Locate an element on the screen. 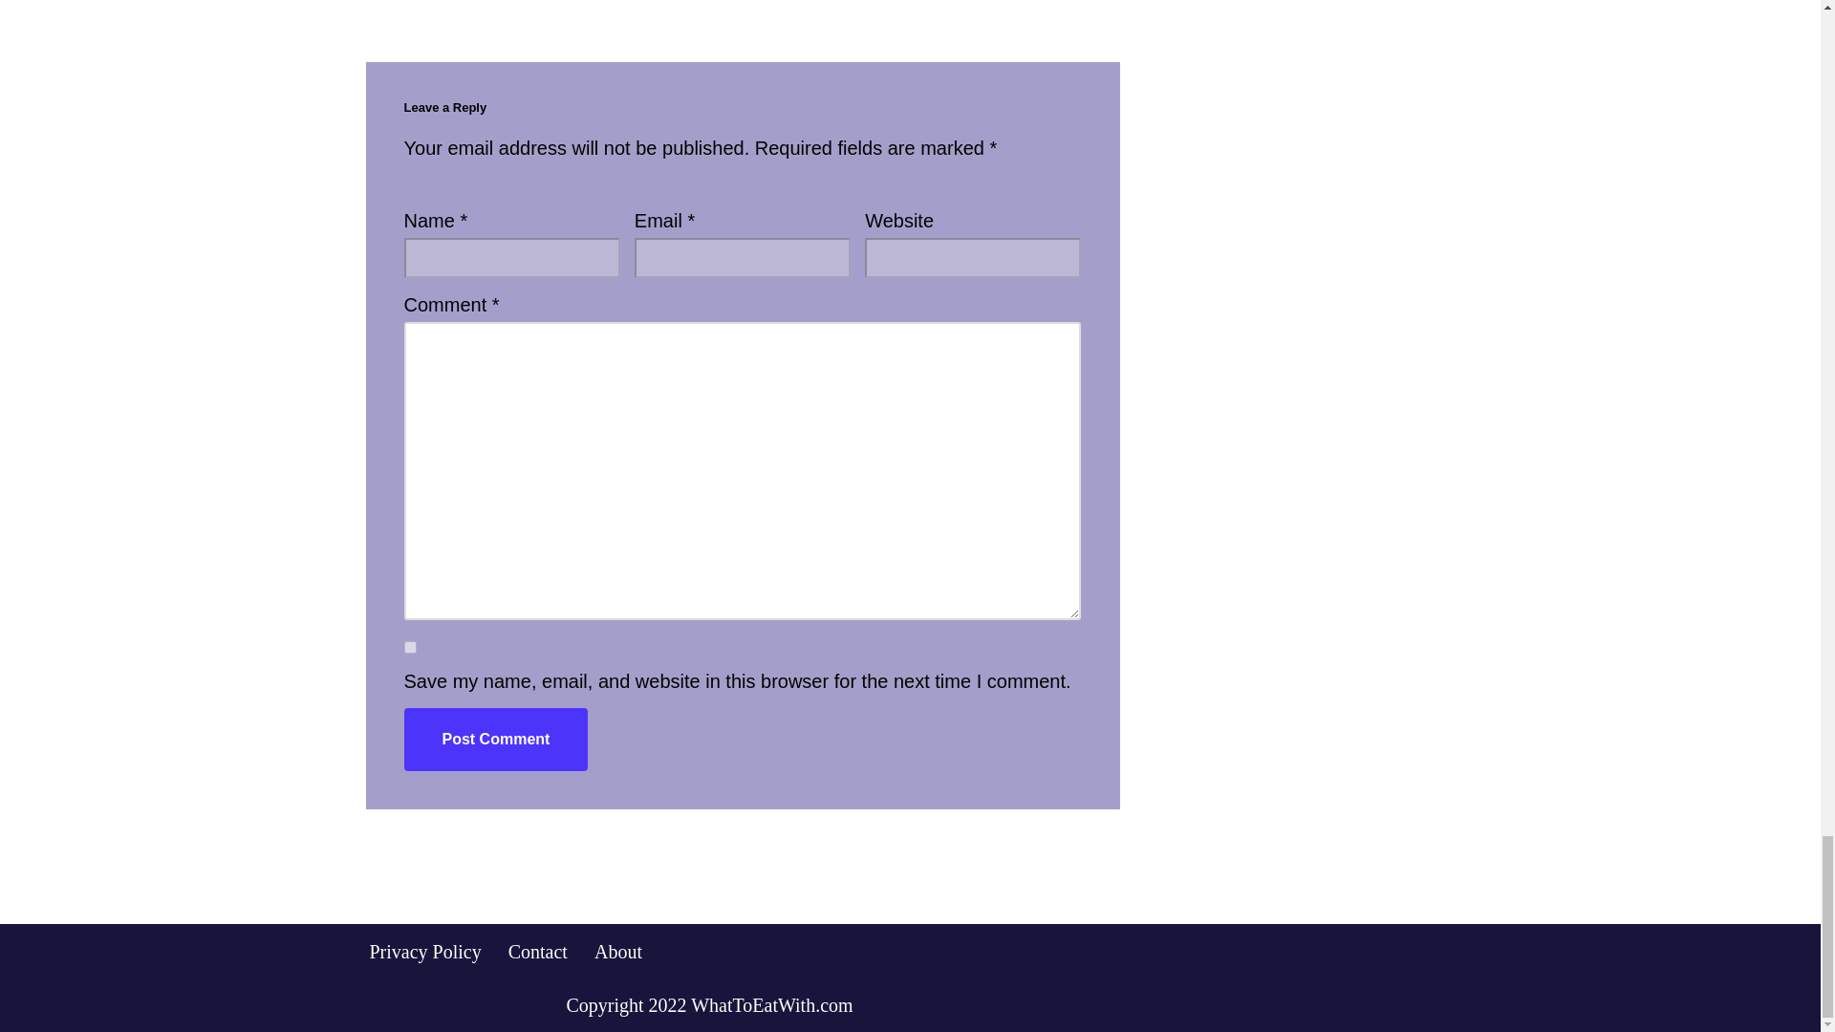 This screenshot has width=1835, height=1032. Privacy Policy is located at coordinates (424, 950).